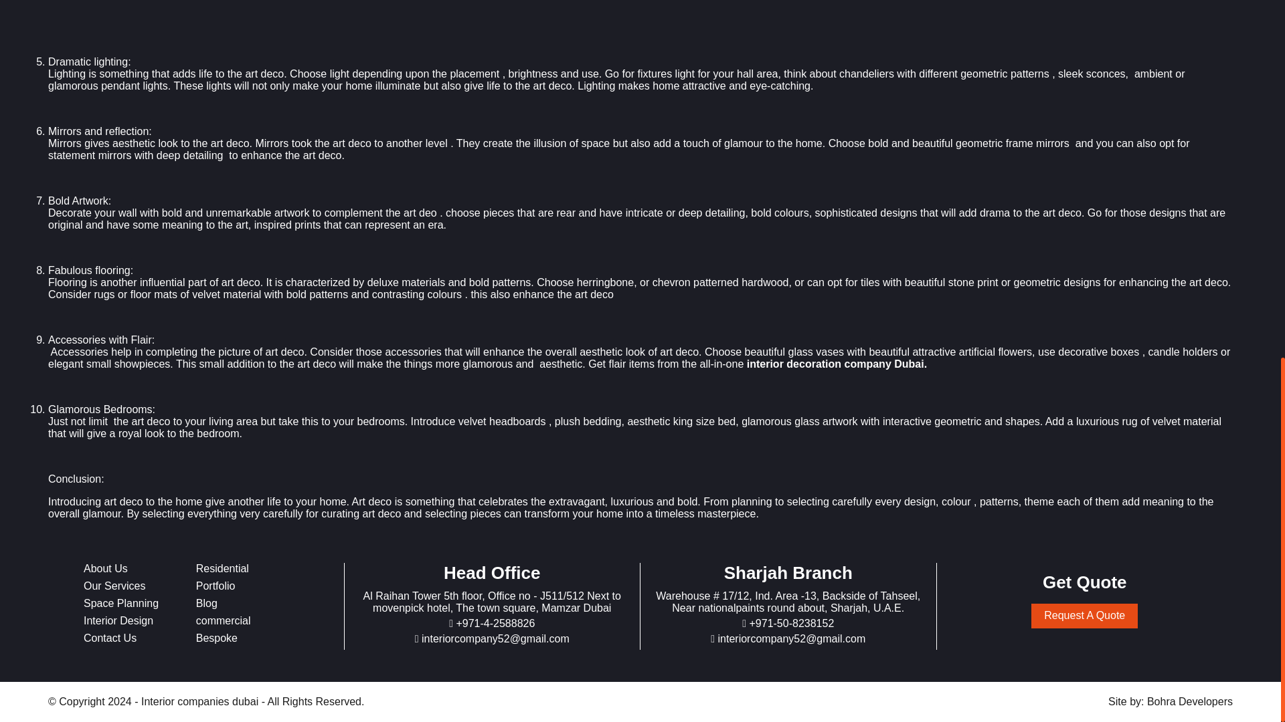  Describe the element at coordinates (222, 568) in the screenshot. I see `Residential` at that location.